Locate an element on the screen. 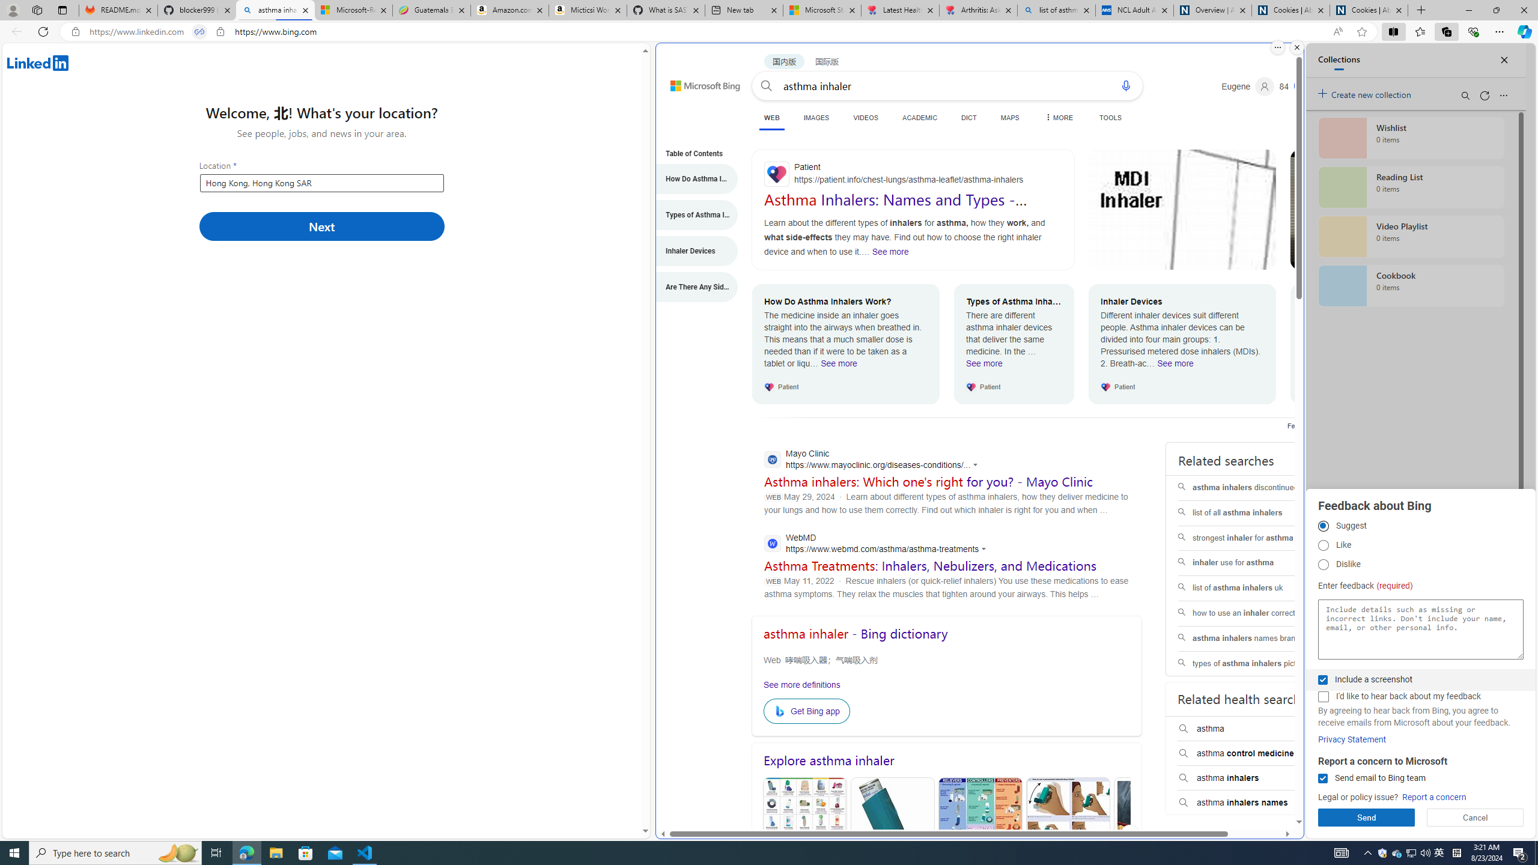 The width and height of the screenshot is (1538, 865). Types Asthma Inhalers is located at coordinates (892, 834).